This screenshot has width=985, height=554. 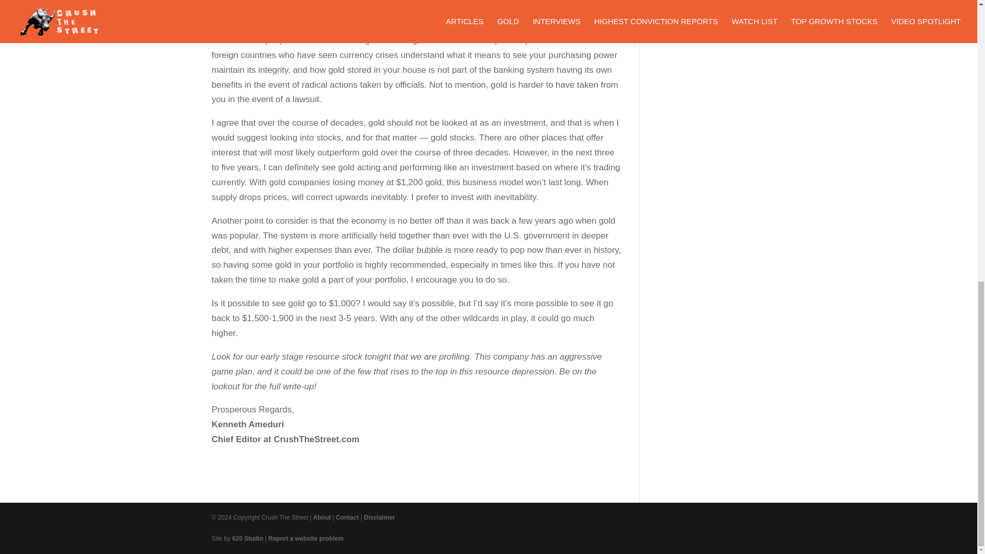 I want to click on Contact, so click(x=347, y=518).